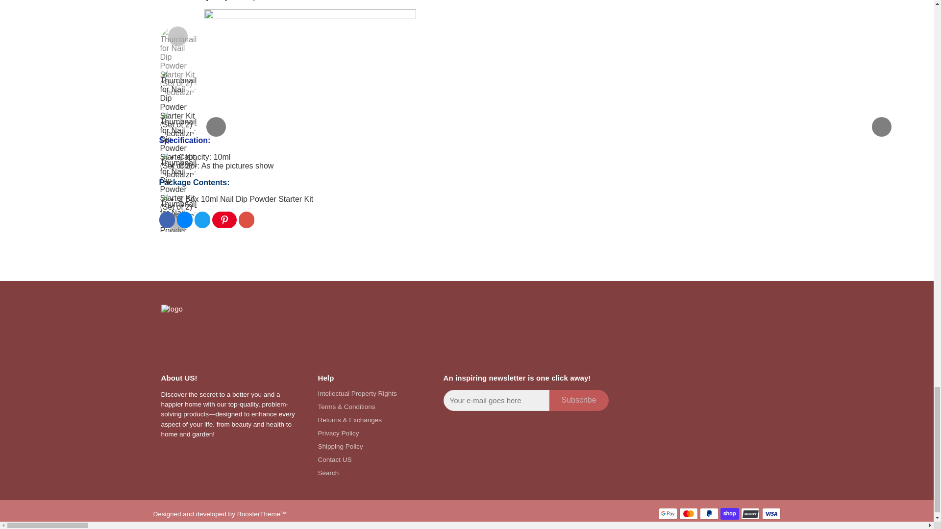  Describe the element at coordinates (709, 513) in the screenshot. I see `PayPal` at that location.